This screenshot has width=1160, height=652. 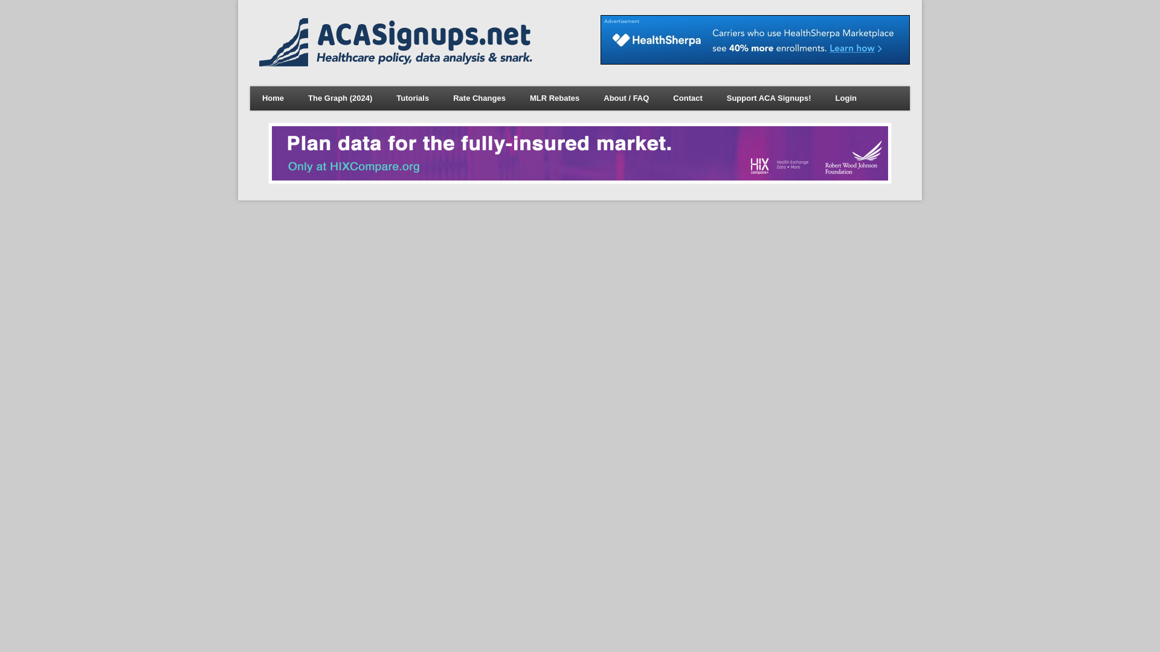 I want to click on Tutorials, so click(x=412, y=98).